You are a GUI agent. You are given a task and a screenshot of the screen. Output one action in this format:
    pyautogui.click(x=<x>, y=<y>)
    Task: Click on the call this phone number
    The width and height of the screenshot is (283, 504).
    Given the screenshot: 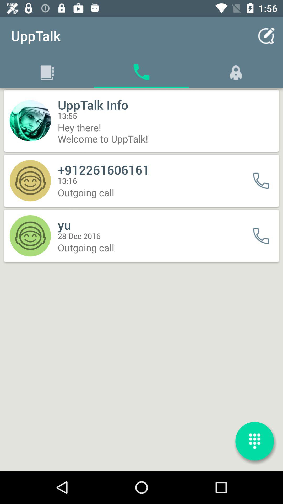 What is the action you would take?
    pyautogui.click(x=265, y=181)
    